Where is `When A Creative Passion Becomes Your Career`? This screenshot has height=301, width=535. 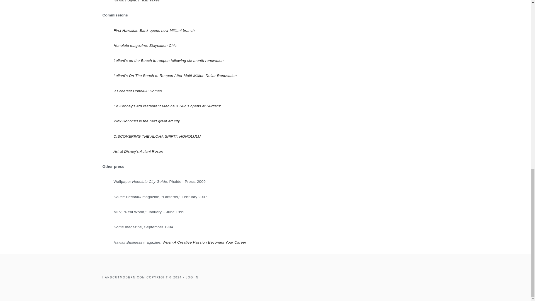
When A Creative Passion Becomes Your Career is located at coordinates (204, 242).